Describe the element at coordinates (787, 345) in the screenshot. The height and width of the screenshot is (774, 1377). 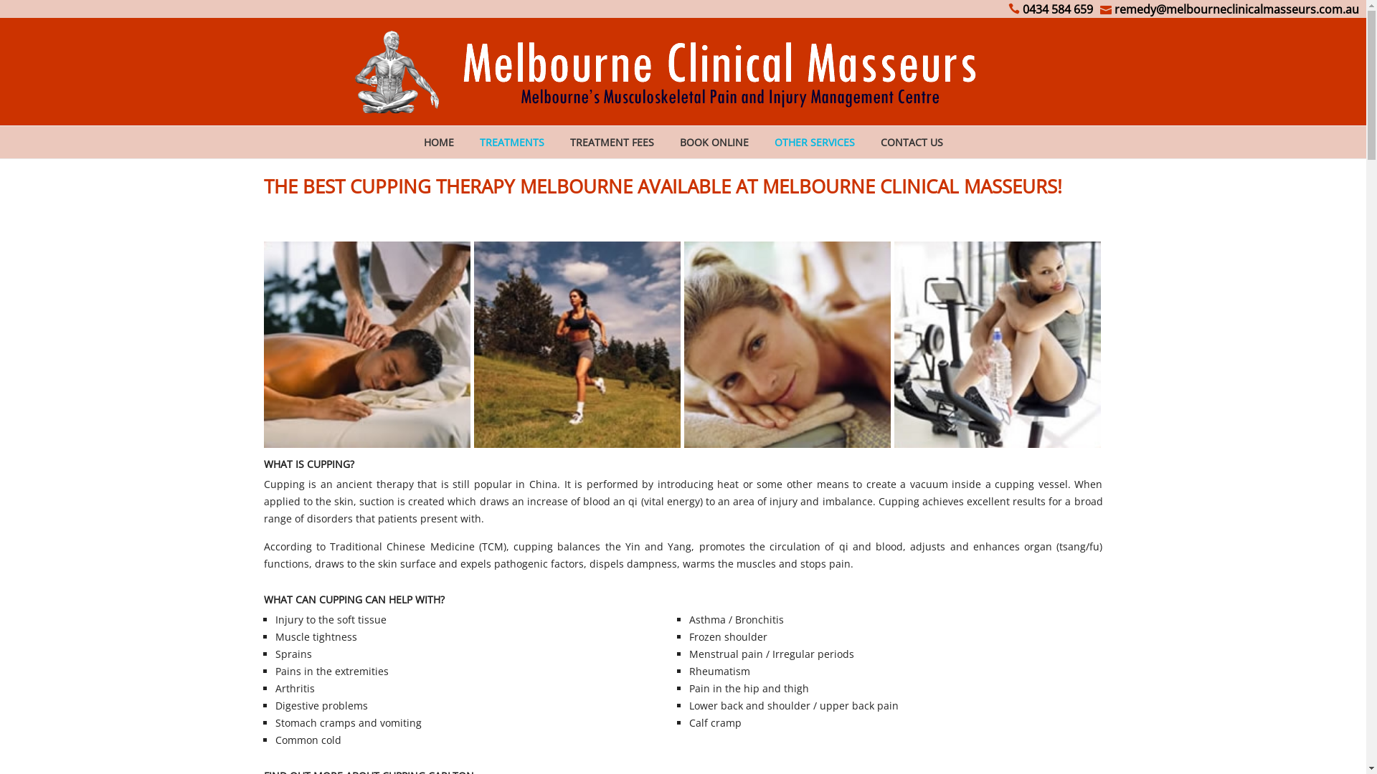
I see `Lymphatic Drainage Carlton - Melbourne Clinical Masseurs` at that location.